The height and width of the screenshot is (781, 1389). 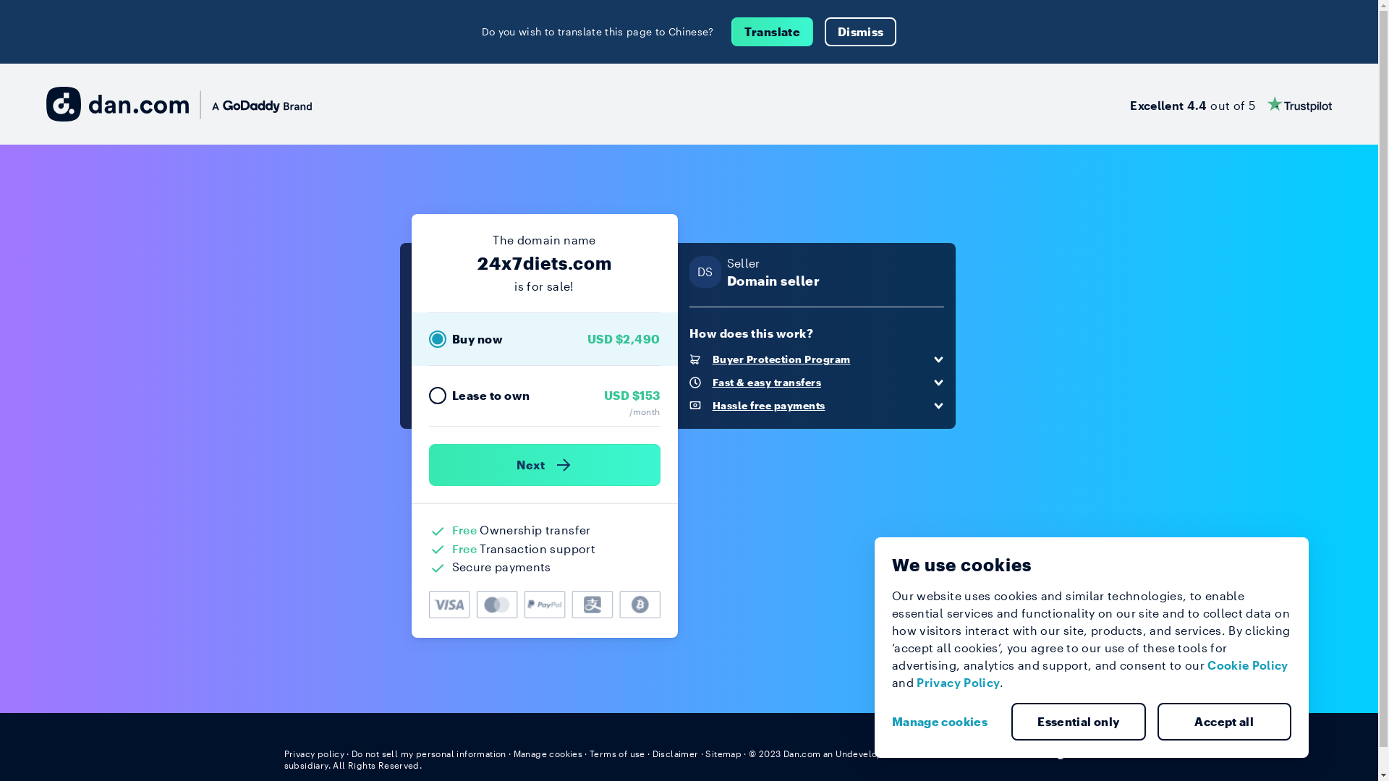 What do you see at coordinates (548, 754) in the screenshot?
I see `Manage cookies` at bounding box center [548, 754].